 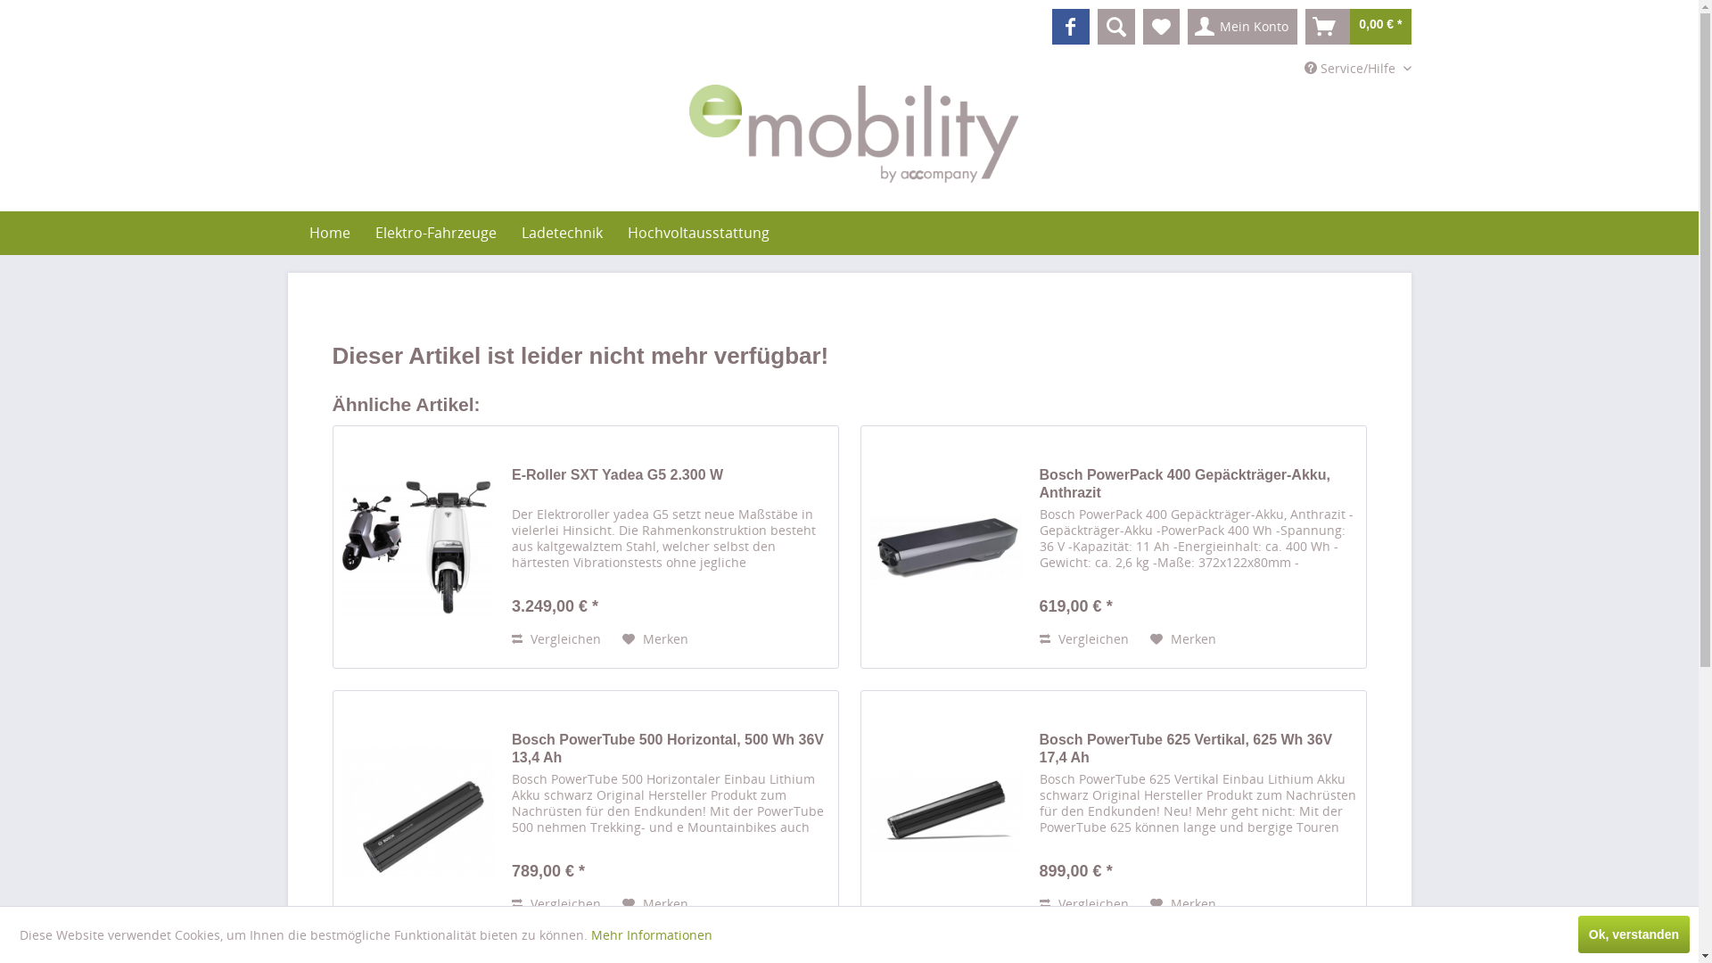 I want to click on 78010_275007539.jpg, so click(x=418, y=811).